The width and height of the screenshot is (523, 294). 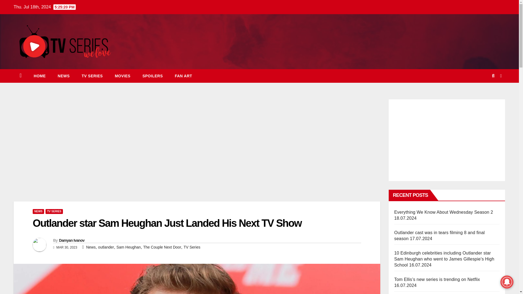 I want to click on TV SERIES, so click(x=54, y=211).